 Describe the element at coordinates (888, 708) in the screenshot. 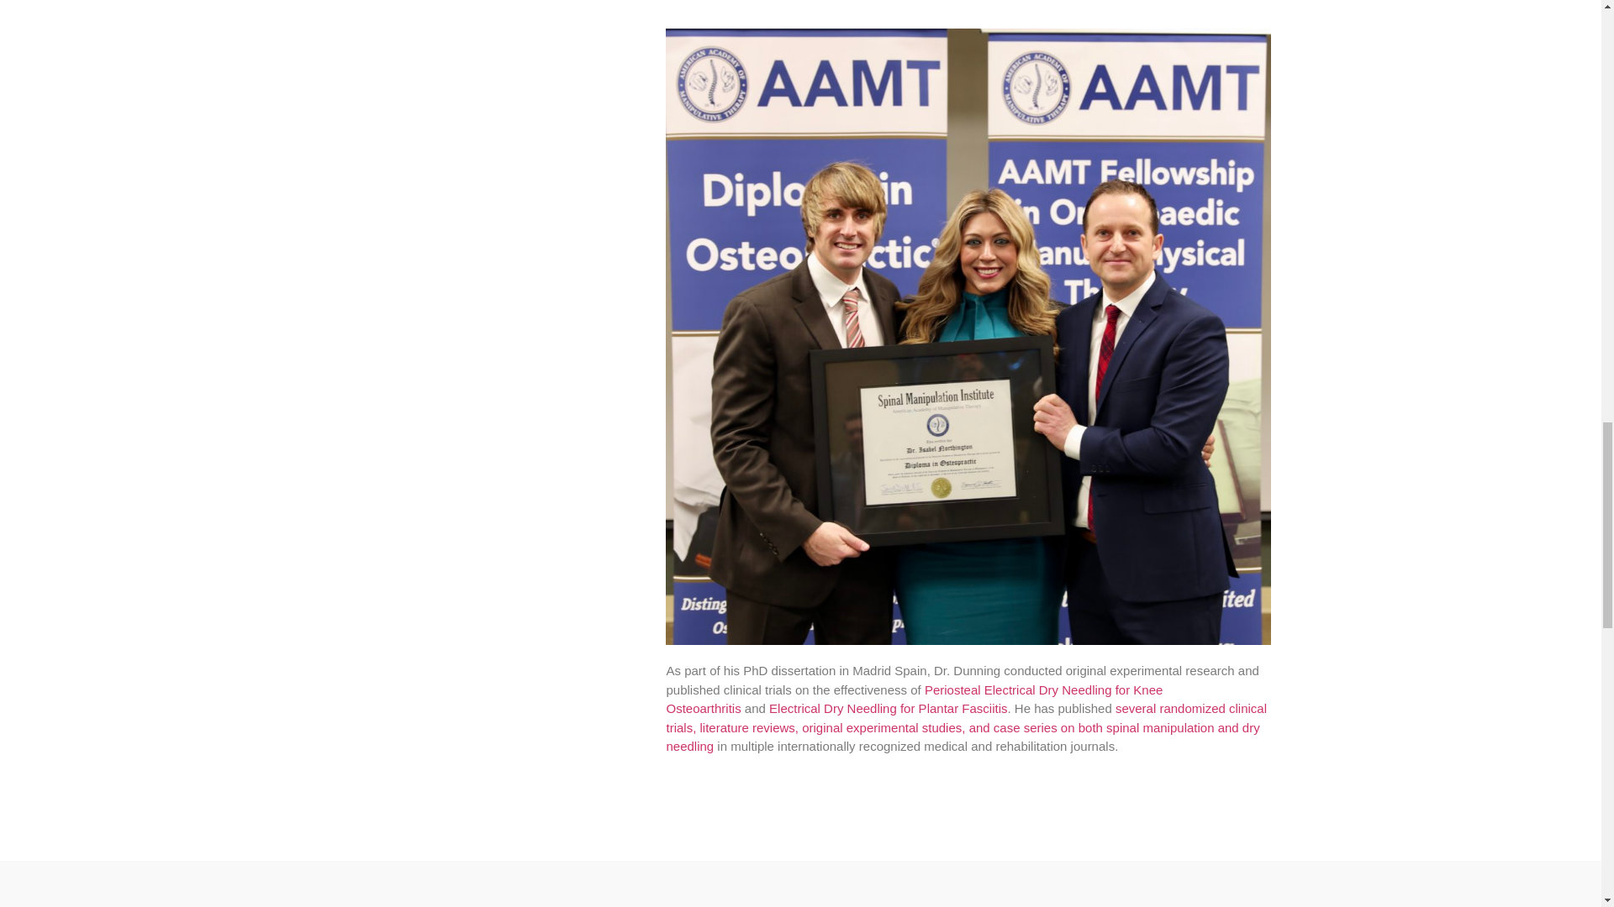

I see `Electrical Dry Needling for Plantar Fasciitis` at that location.